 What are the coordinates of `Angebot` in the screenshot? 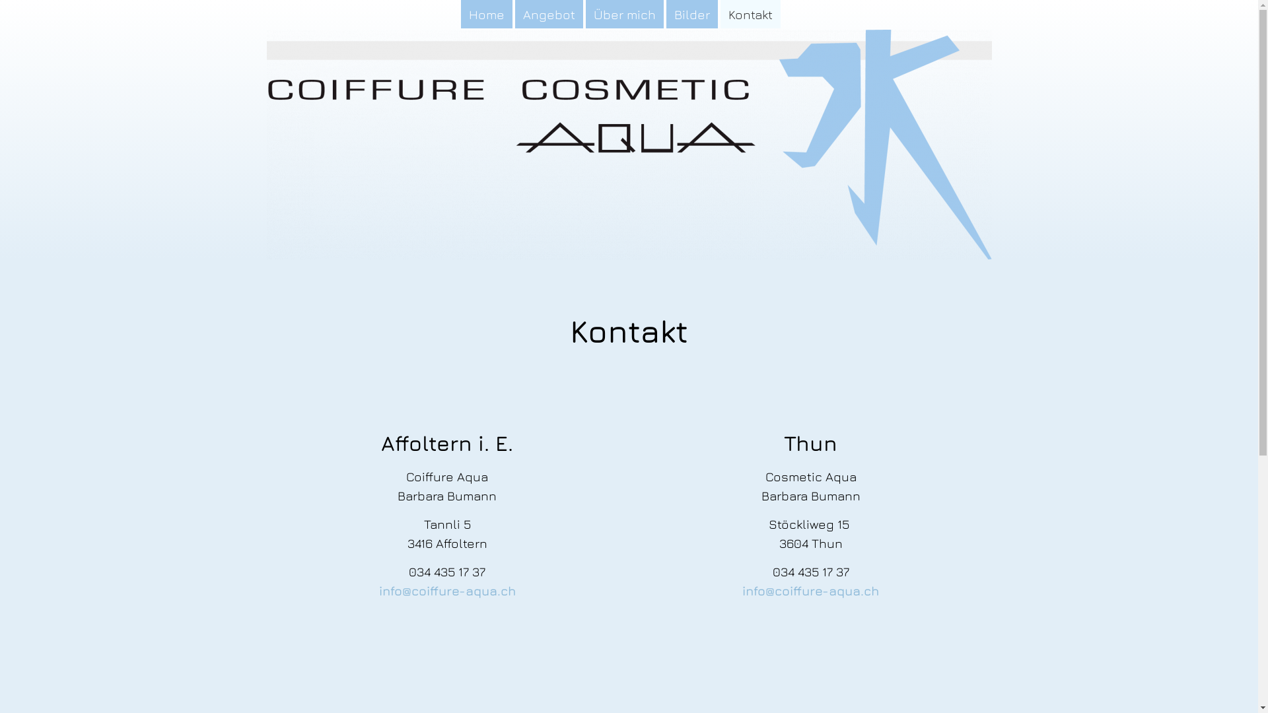 It's located at (549, 15).